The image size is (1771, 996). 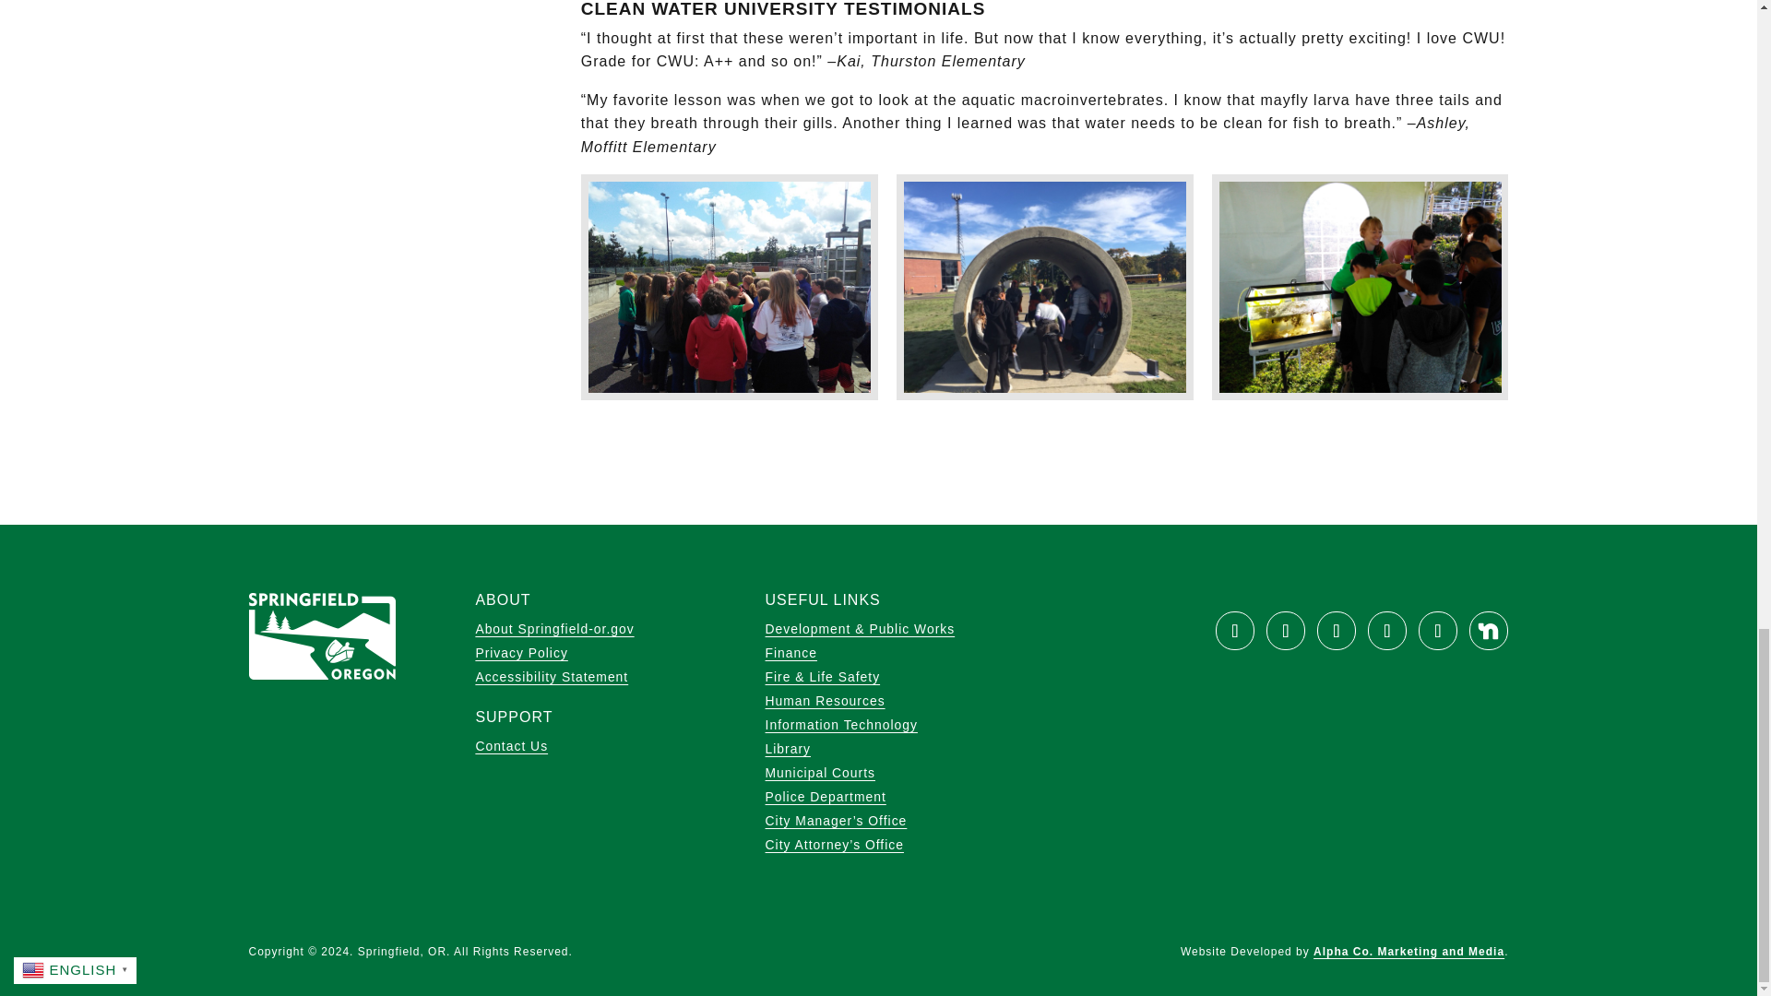 I want to click on Follow on LinkedIn, so click(x=1437, y=631).